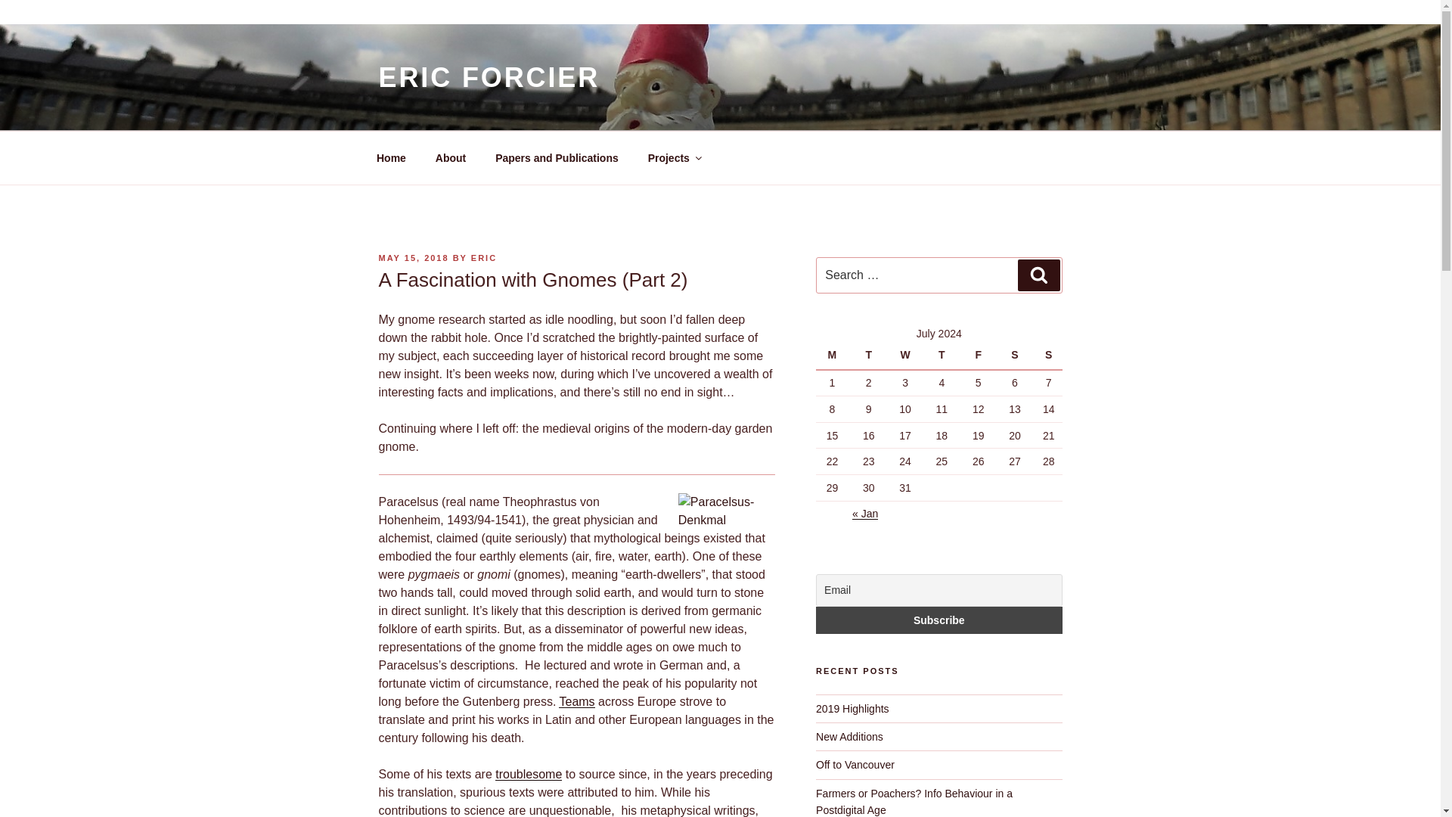  I want to click on Subscribe, so click(939, 620).